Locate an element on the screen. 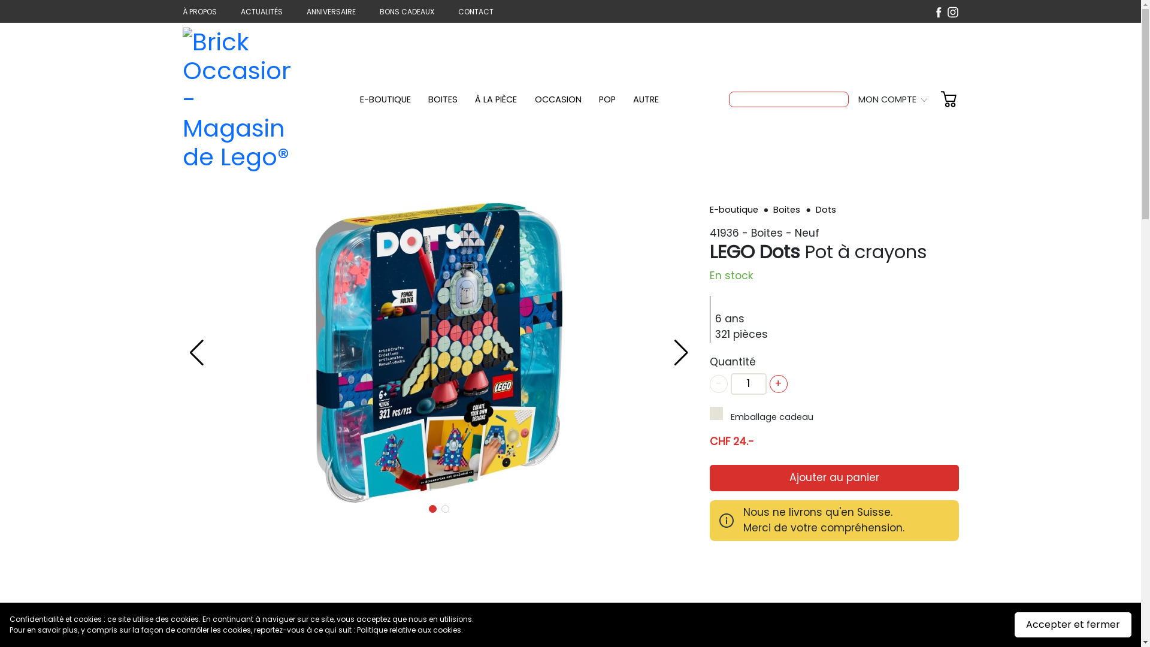  - is located at coordinates (718, 384).